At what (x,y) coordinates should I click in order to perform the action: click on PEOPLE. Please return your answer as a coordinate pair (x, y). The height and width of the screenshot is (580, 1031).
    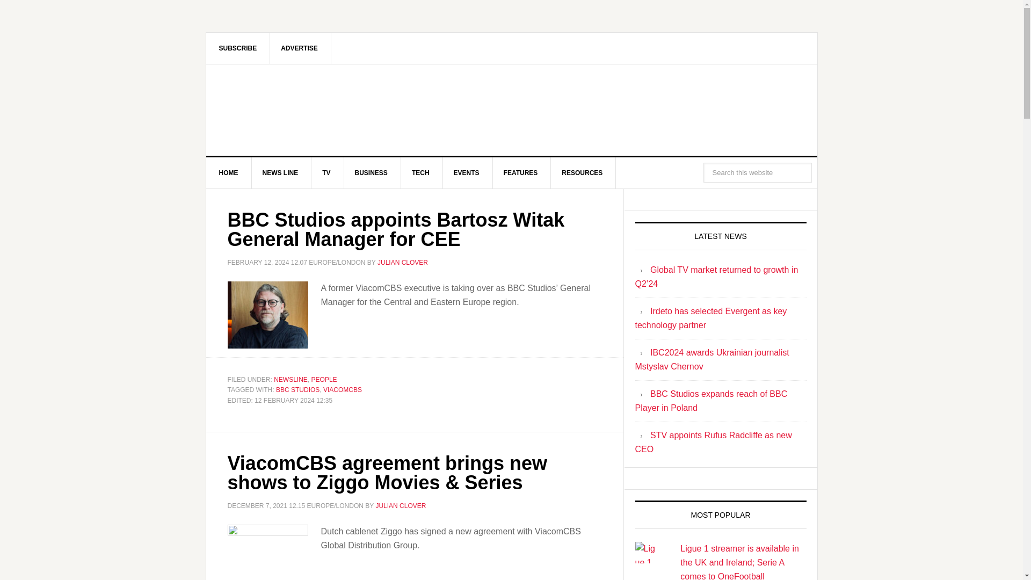
    Looking at the image, I should click on (324, 379).